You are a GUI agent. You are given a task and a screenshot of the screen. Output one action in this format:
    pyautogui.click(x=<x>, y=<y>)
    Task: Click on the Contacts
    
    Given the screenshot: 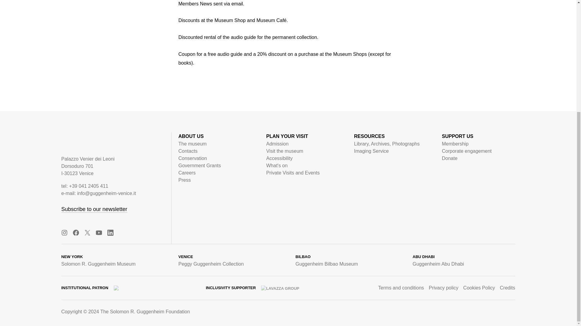 What is the action you would take?
    pyautogui.click(x=188, y=151)
    